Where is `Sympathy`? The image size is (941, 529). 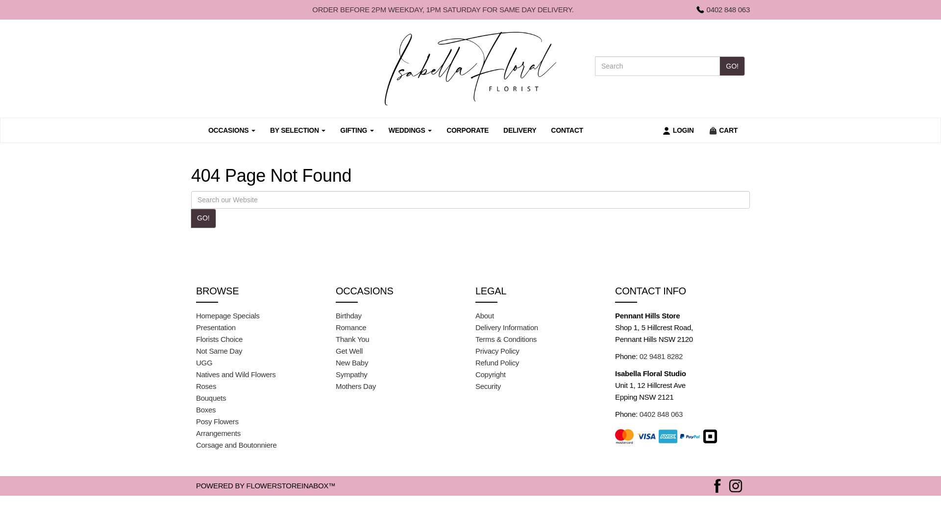
Sympathy is located at coordinates (351, 374).